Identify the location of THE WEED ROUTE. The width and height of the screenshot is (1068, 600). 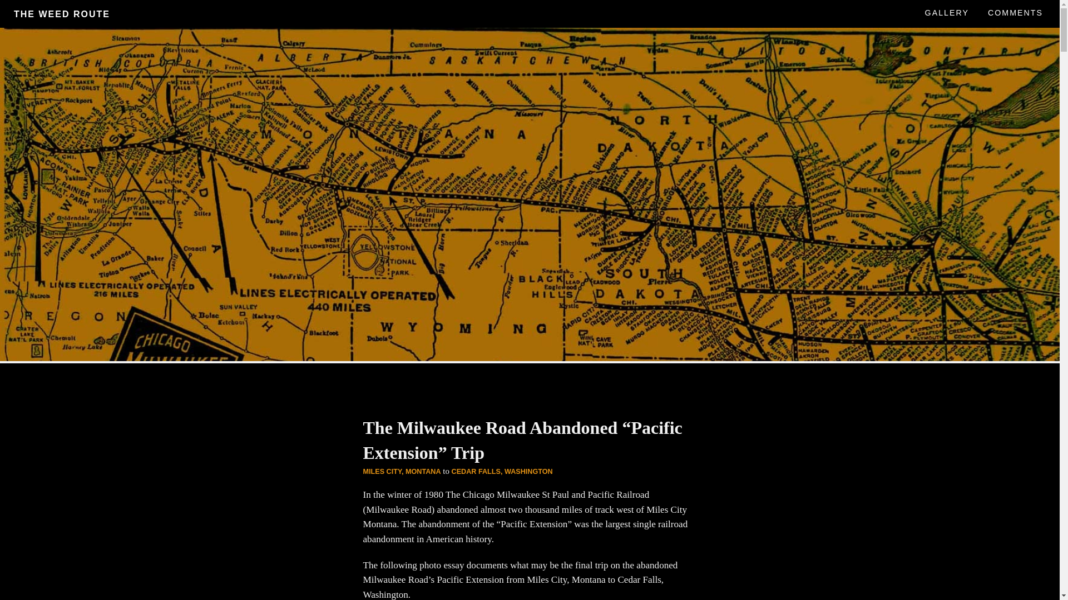
(62, 14).